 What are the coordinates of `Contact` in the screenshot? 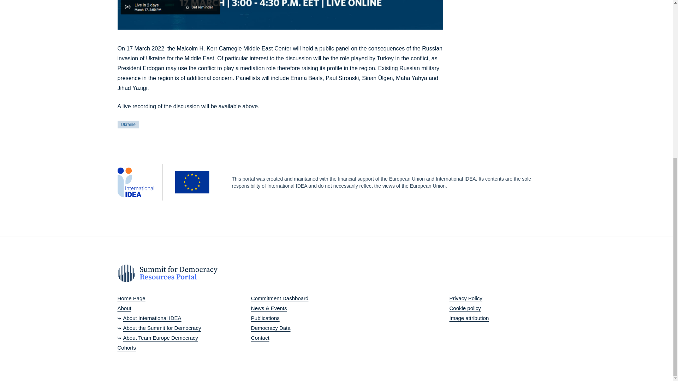 It's located at (280, 338).